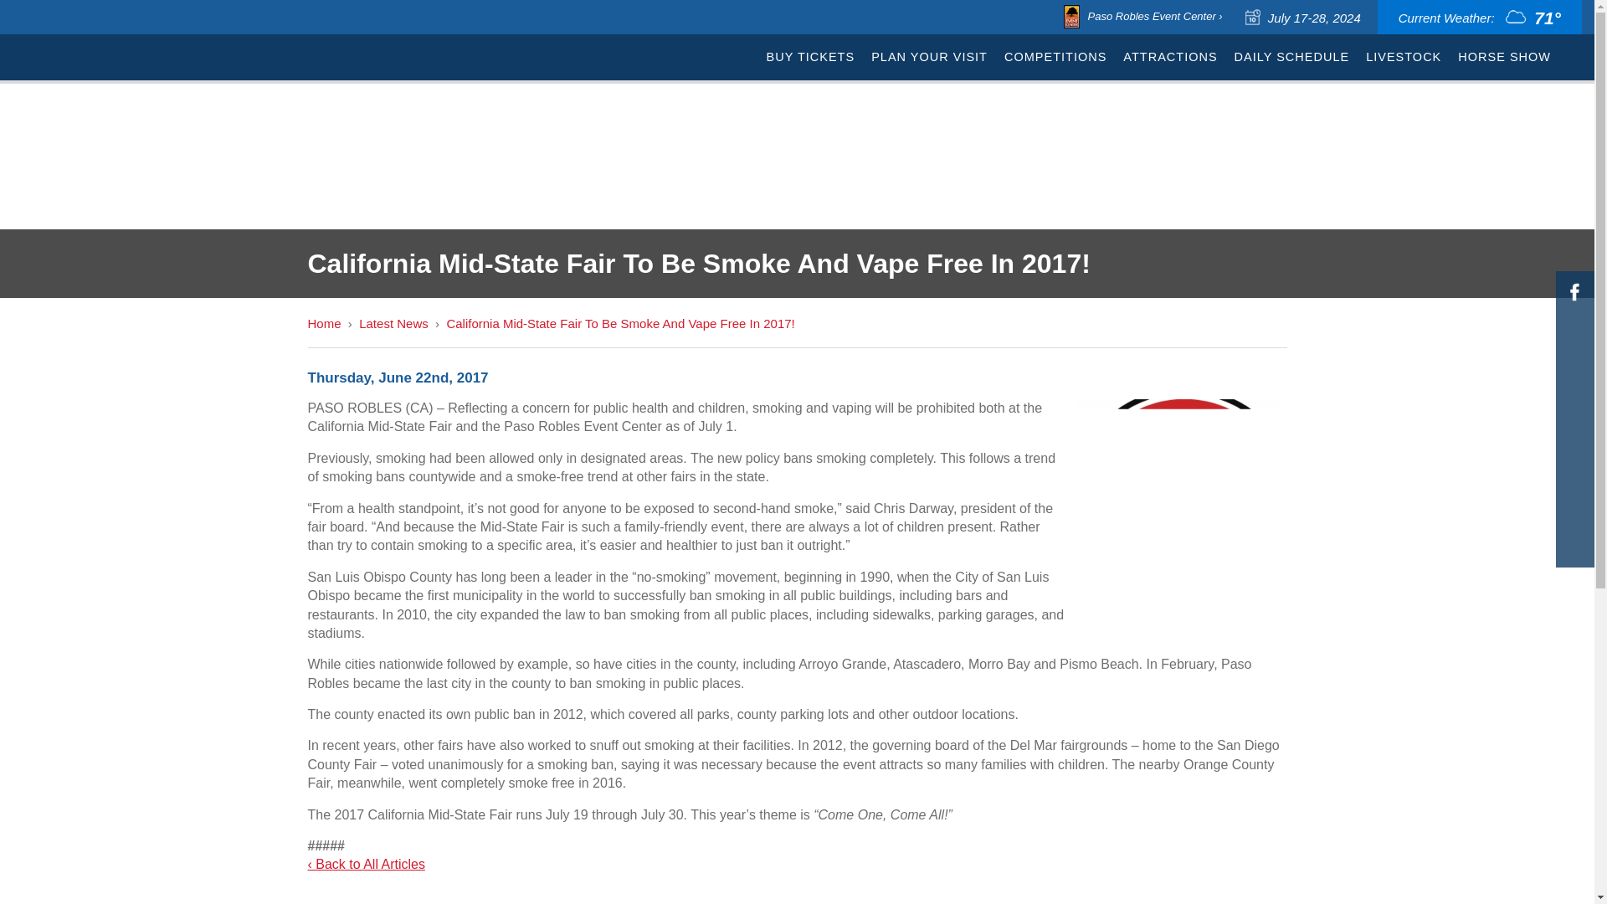  What do you see at coordinates (1574, 546) in the screenshot?
I see `Snapchat` at bounding box center [1574, 546].